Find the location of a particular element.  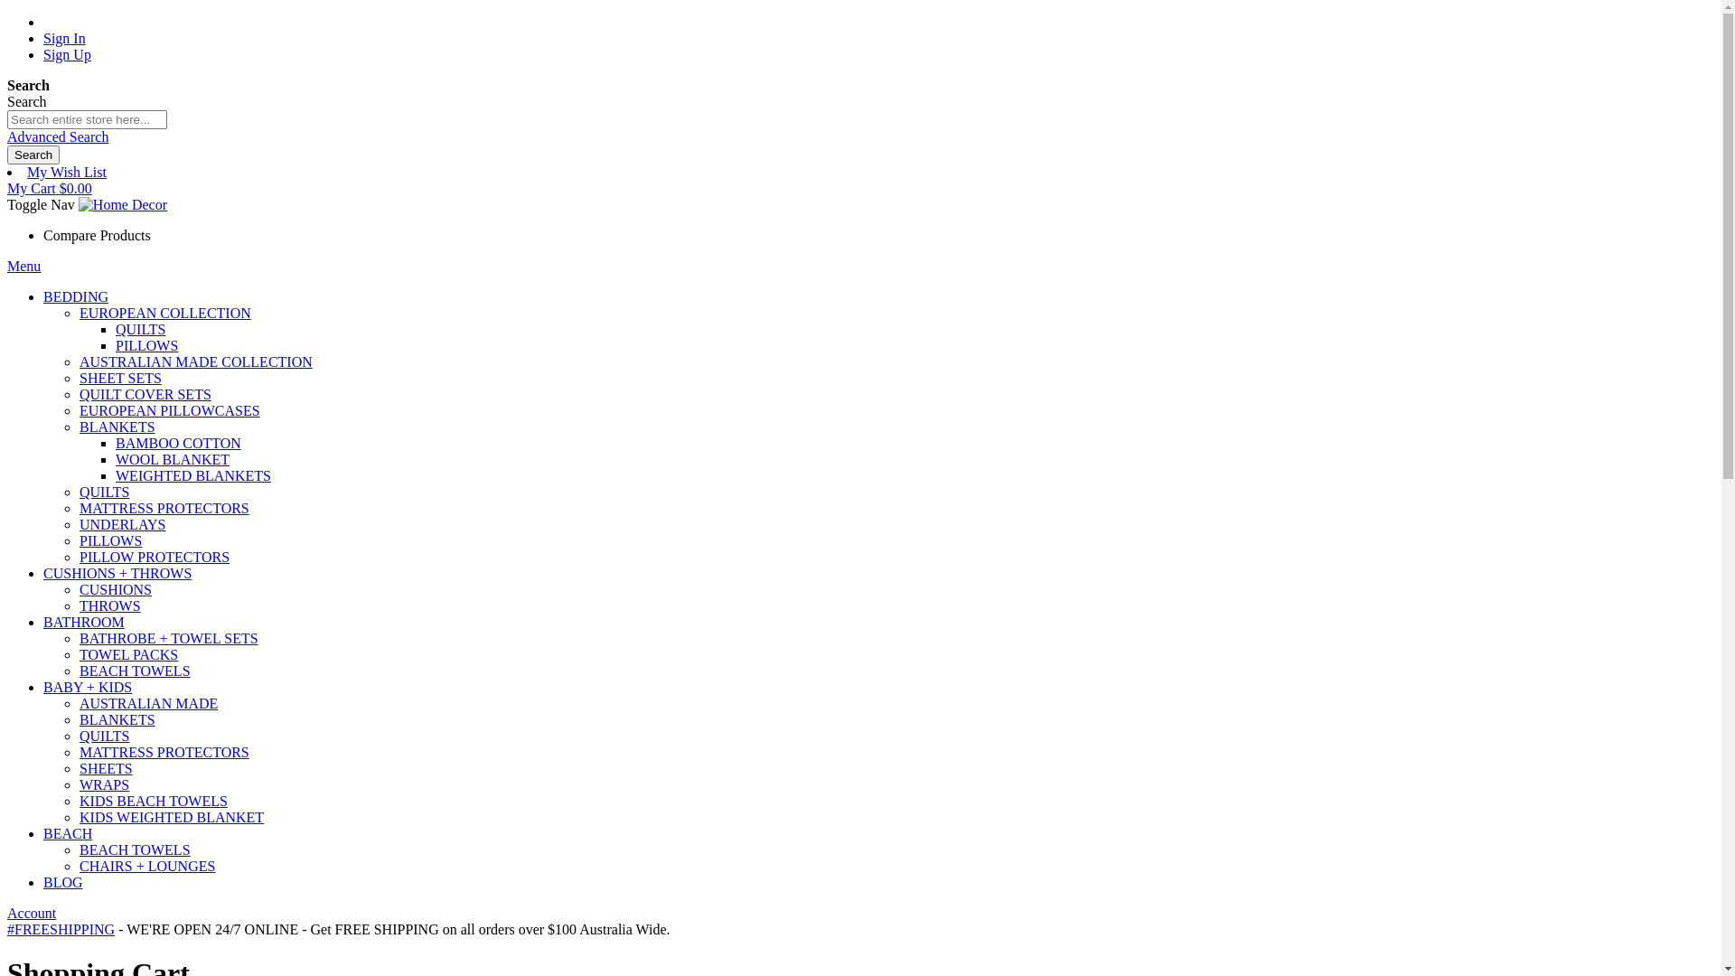

MATTRESS PROTECTORS is located at coordinates (164, 752).